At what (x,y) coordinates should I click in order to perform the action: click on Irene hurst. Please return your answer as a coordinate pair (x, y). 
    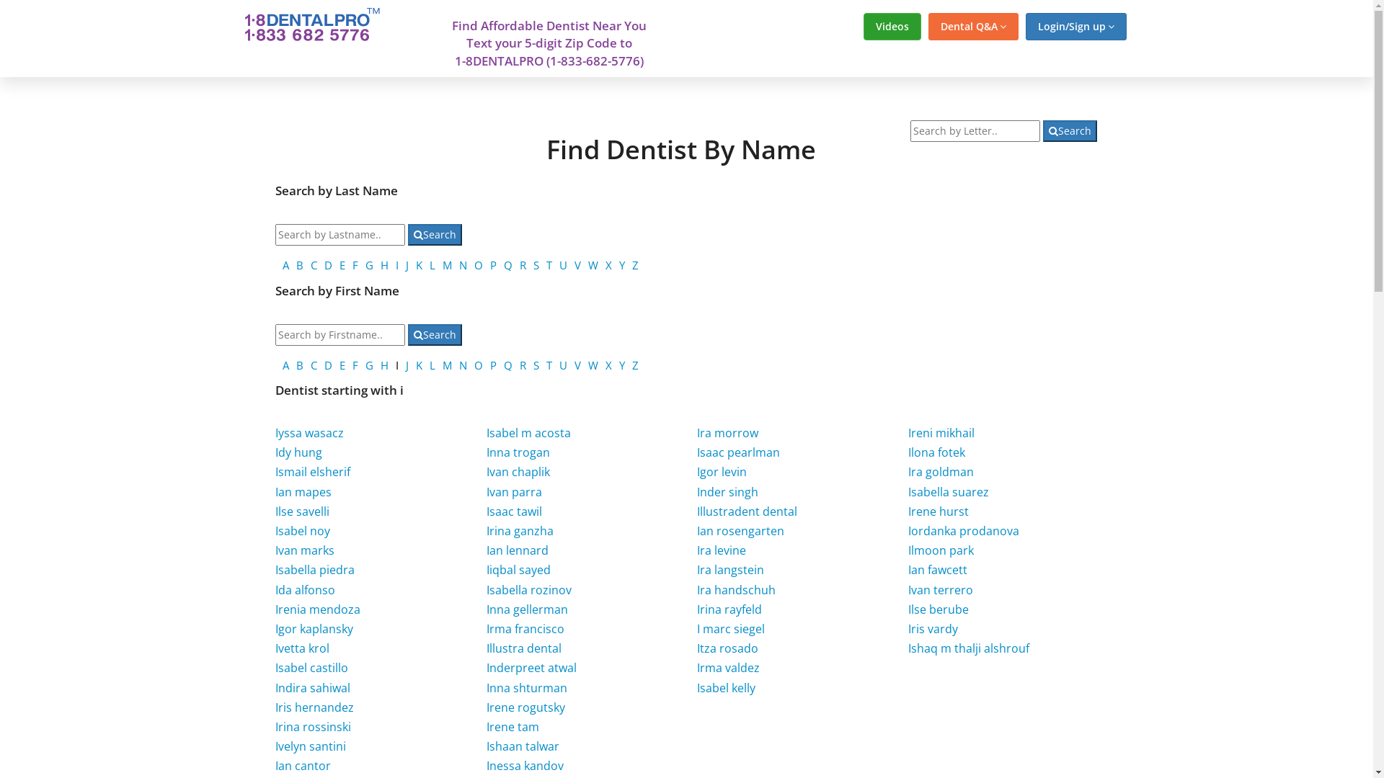
    Looking at the image, I should click on (939, 511).